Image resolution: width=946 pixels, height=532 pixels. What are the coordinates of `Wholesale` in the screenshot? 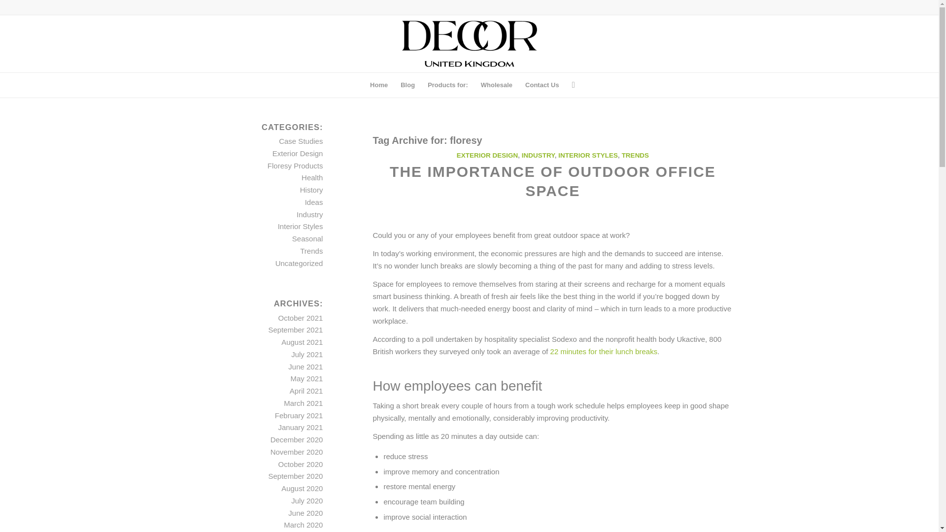 It's located at (497, 85).